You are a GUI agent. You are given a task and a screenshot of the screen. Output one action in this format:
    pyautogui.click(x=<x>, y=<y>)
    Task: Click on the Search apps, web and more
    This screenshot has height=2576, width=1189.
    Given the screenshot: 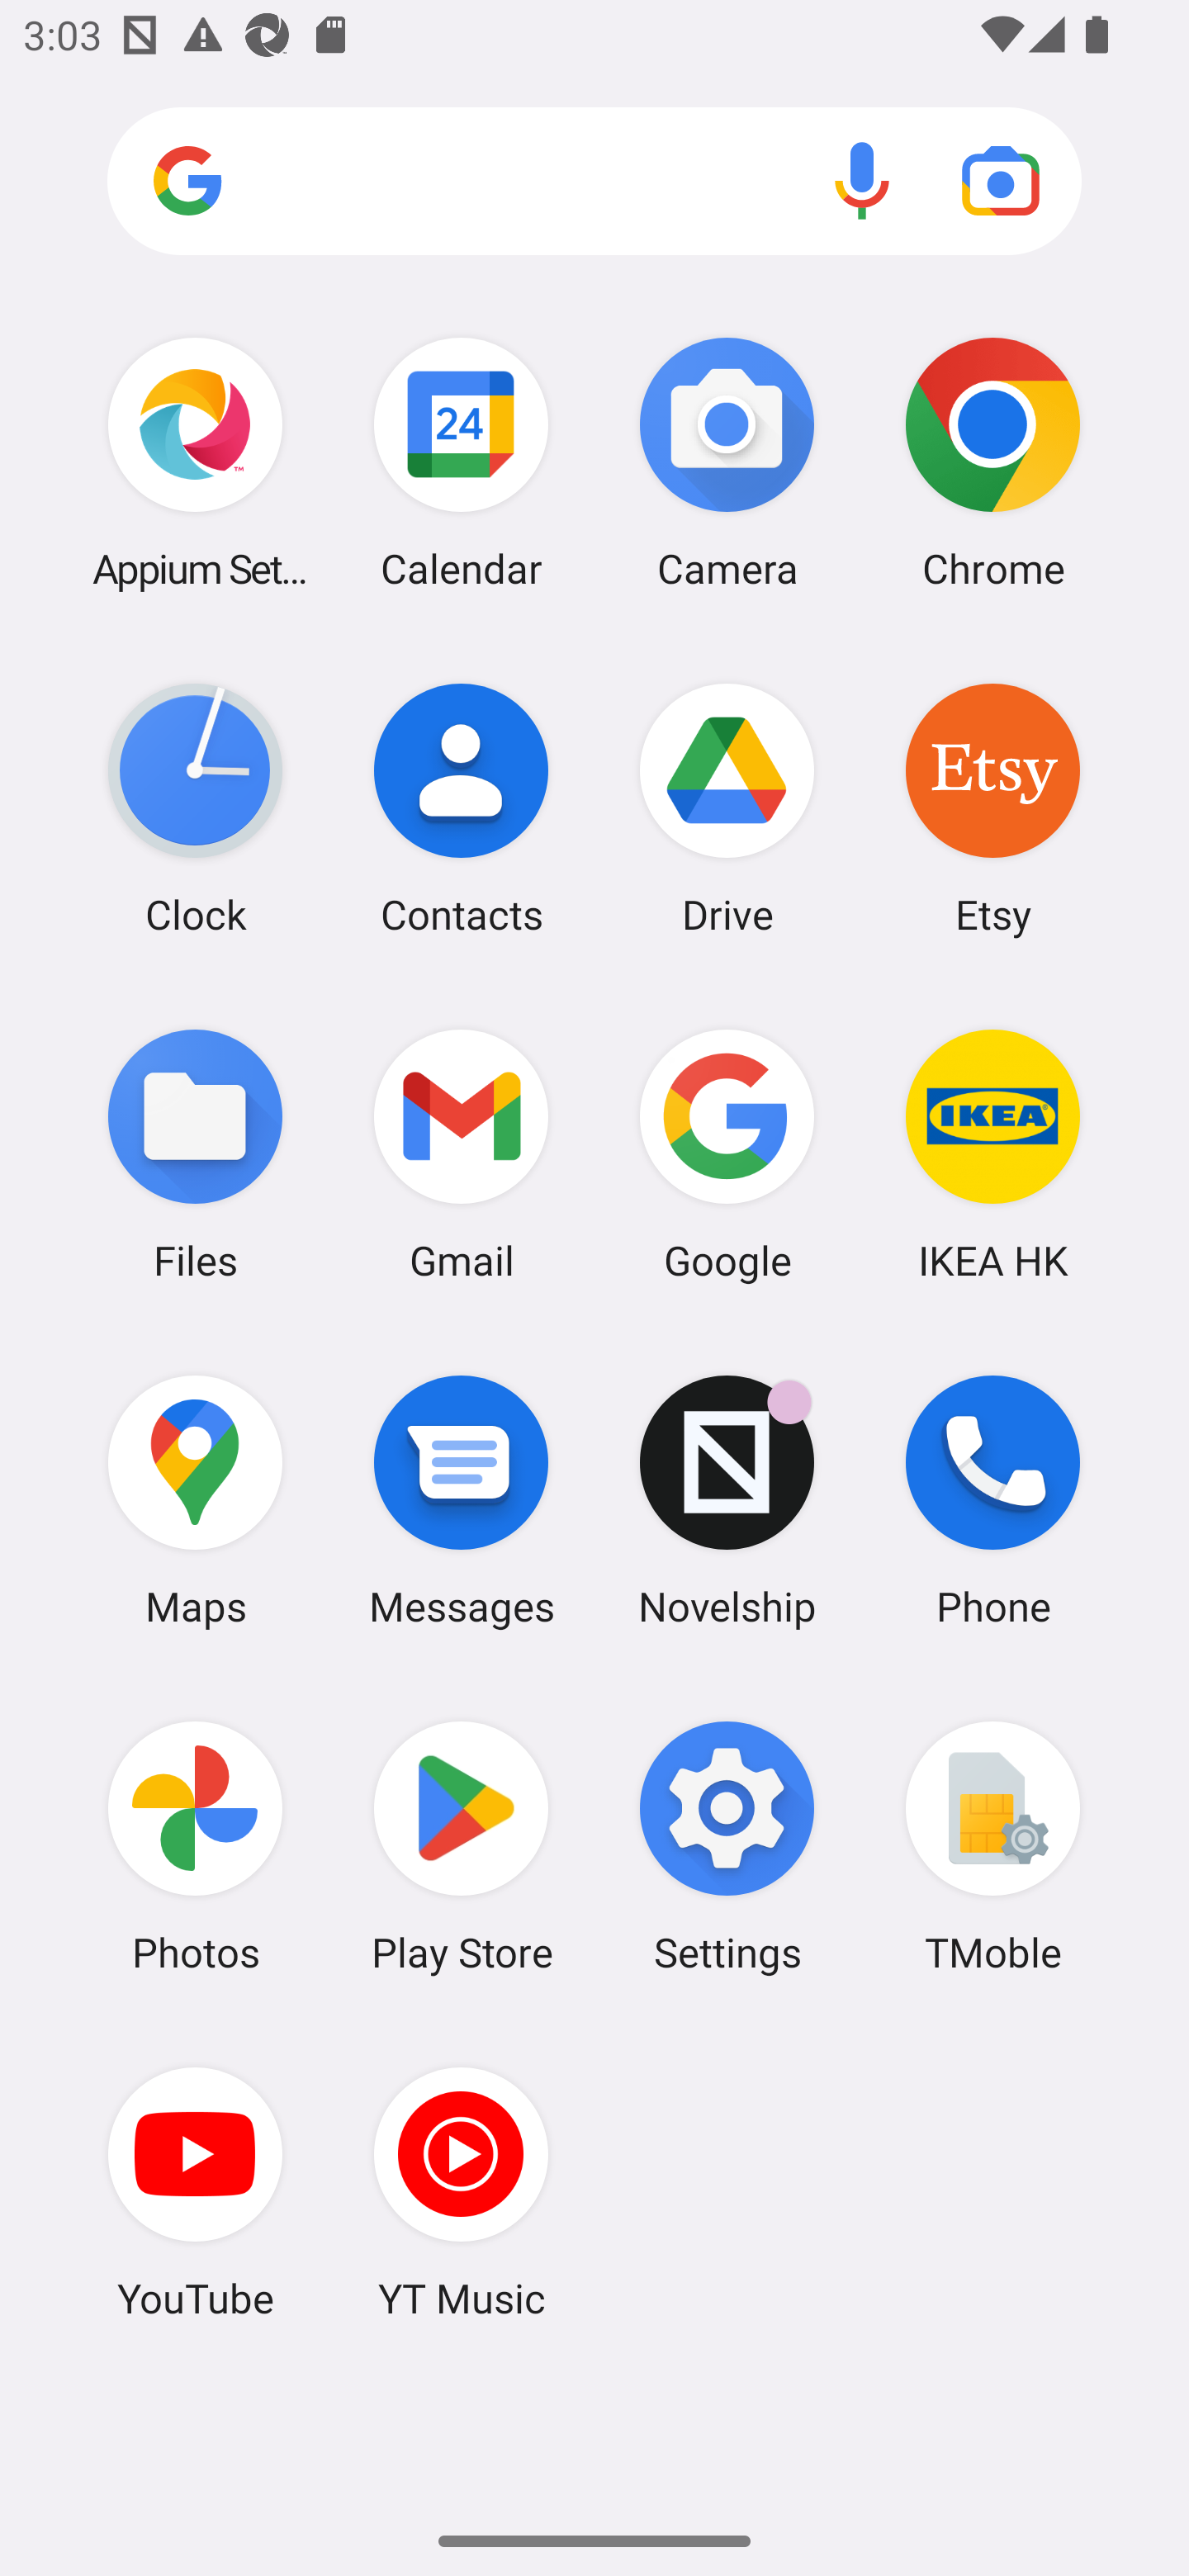 What is the action you would take?
    pyautogui.click(x=594, y=182)
    